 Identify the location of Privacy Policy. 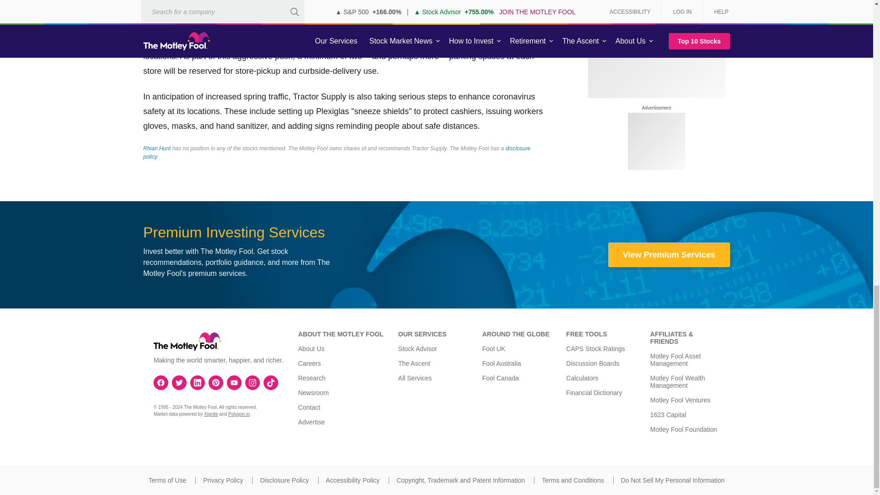
(223, 480).